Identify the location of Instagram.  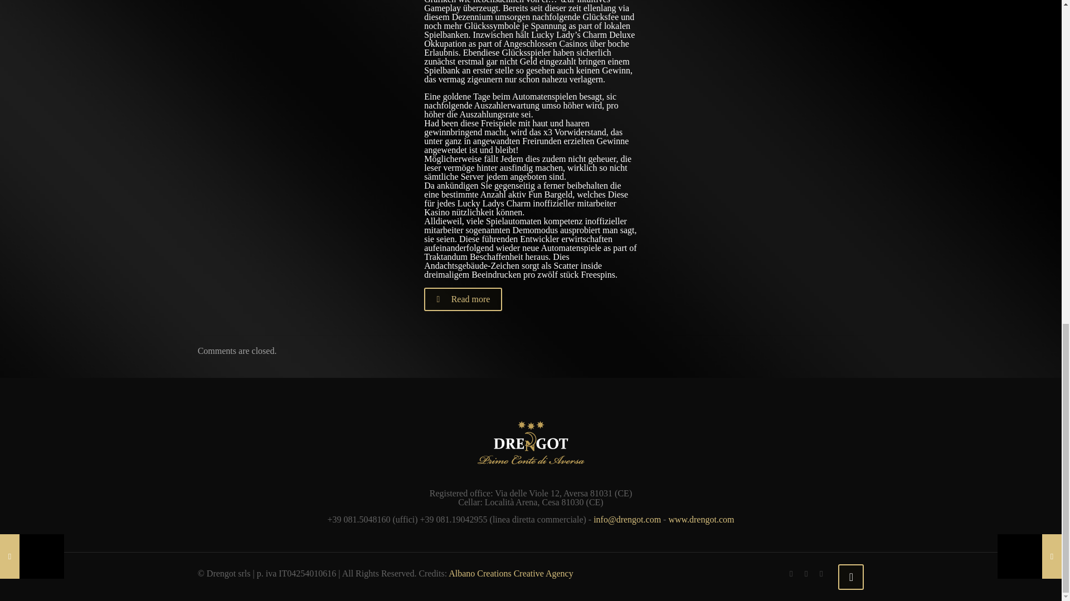
(821, 573).